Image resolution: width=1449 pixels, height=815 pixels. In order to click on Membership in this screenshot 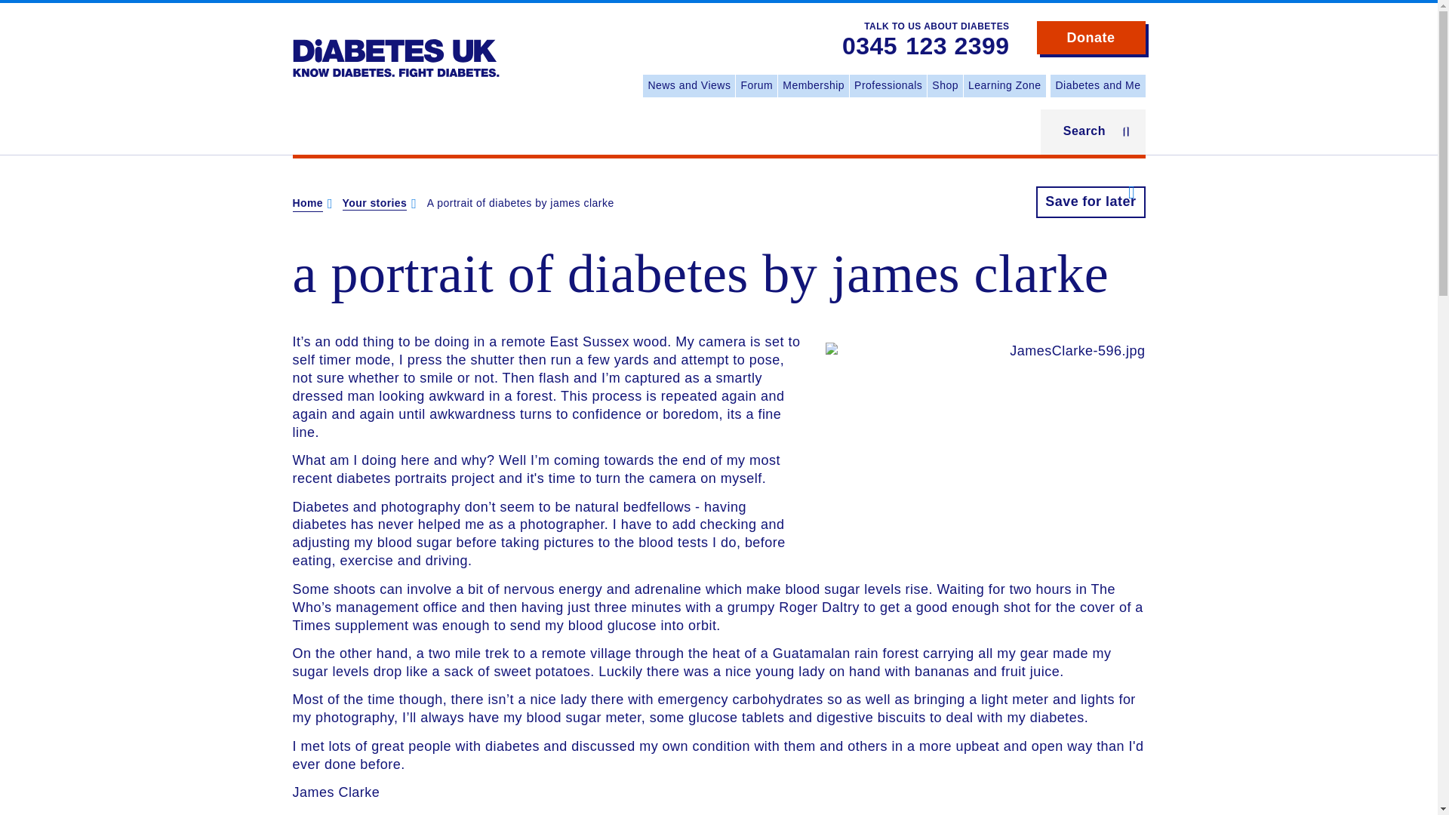, I will do `click(814, 86)`.